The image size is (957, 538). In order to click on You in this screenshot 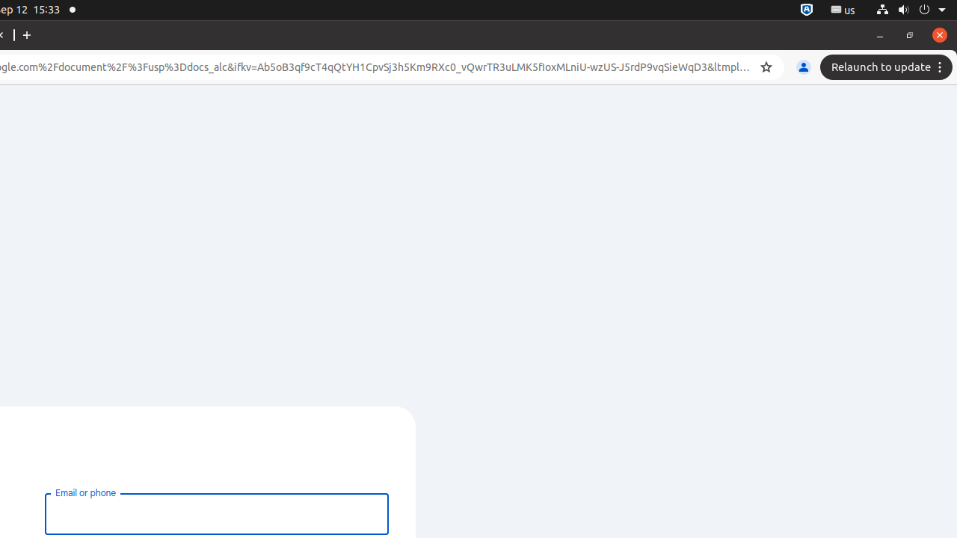, I will do `click(804, 67)`.